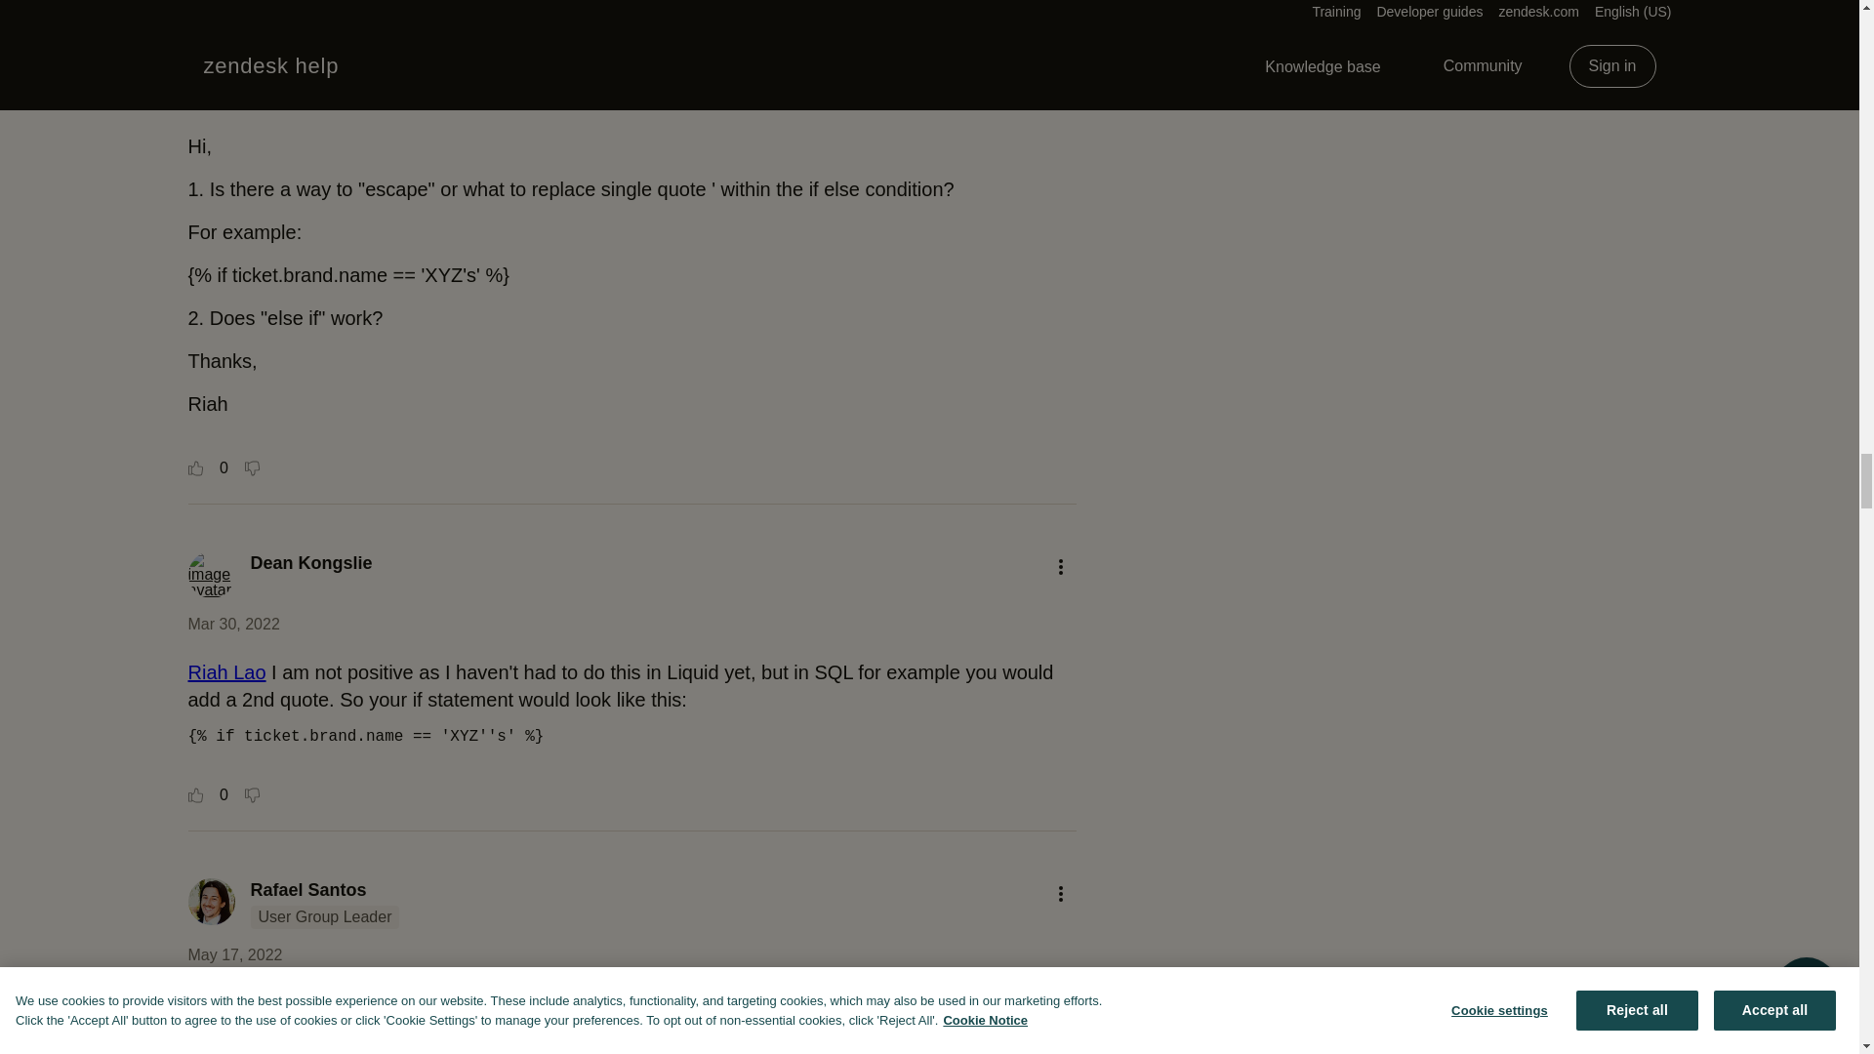 This screenshot has width=1874, height=1054. I want to click on Mar 30, 2022, so click(233, 98).